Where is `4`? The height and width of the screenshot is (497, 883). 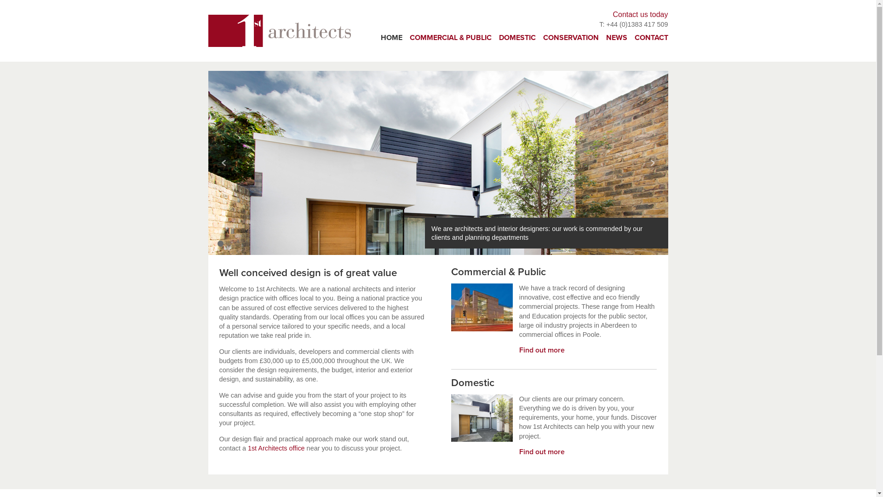 4 is located at coordinates (245, 244).